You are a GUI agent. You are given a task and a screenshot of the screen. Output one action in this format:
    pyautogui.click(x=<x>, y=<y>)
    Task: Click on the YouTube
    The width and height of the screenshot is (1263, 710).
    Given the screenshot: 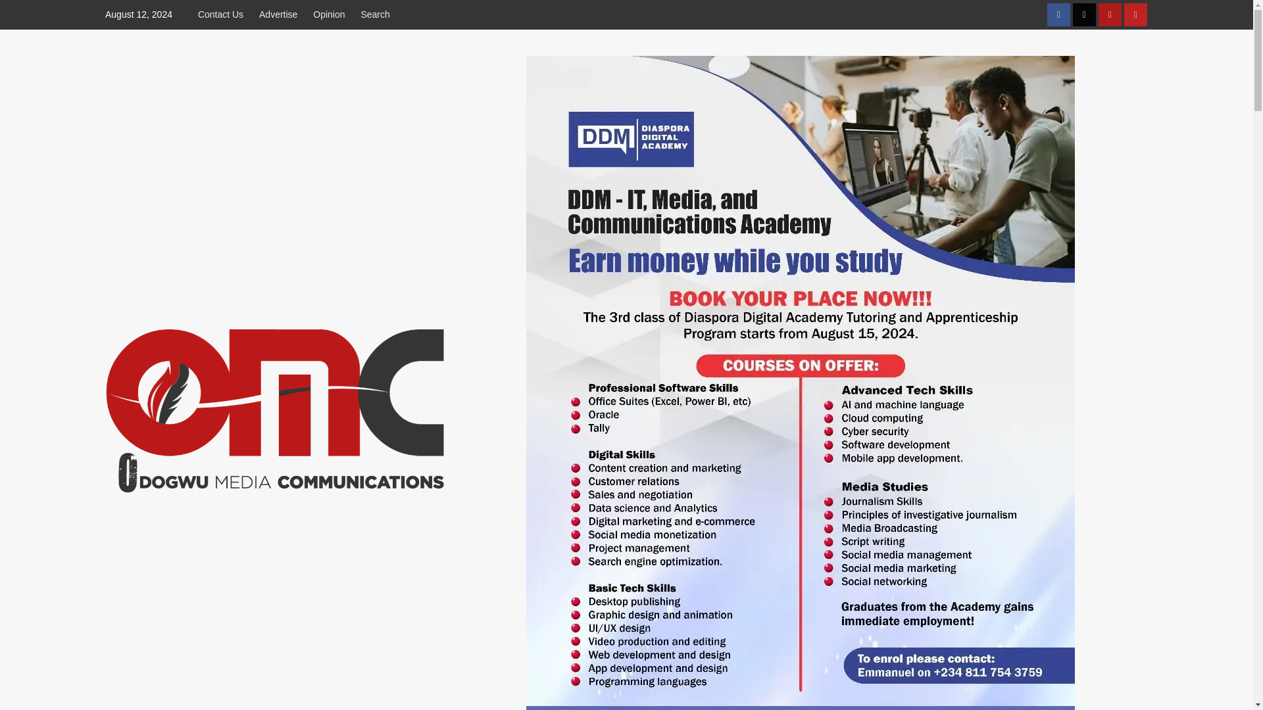 What is the action you would take?
    pyautogui.click(x=1135, y=14)
    